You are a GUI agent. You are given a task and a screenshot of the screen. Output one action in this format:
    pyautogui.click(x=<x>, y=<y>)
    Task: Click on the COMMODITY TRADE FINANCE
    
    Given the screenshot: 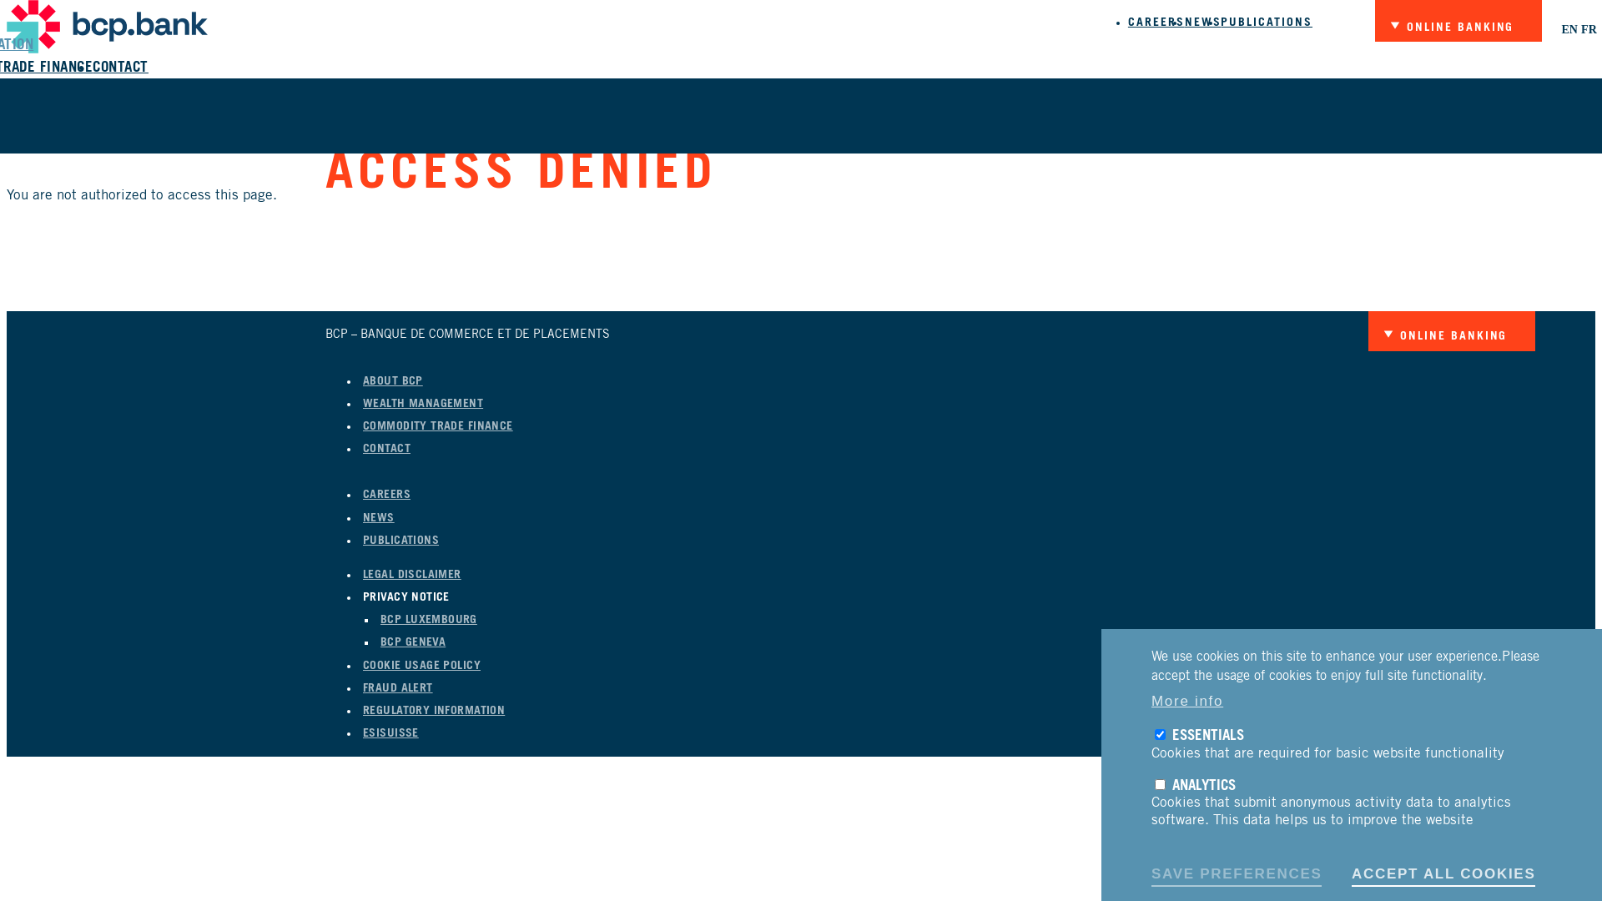 What is the action you would take?
    pyautogui.click(x=438, y=426)
    